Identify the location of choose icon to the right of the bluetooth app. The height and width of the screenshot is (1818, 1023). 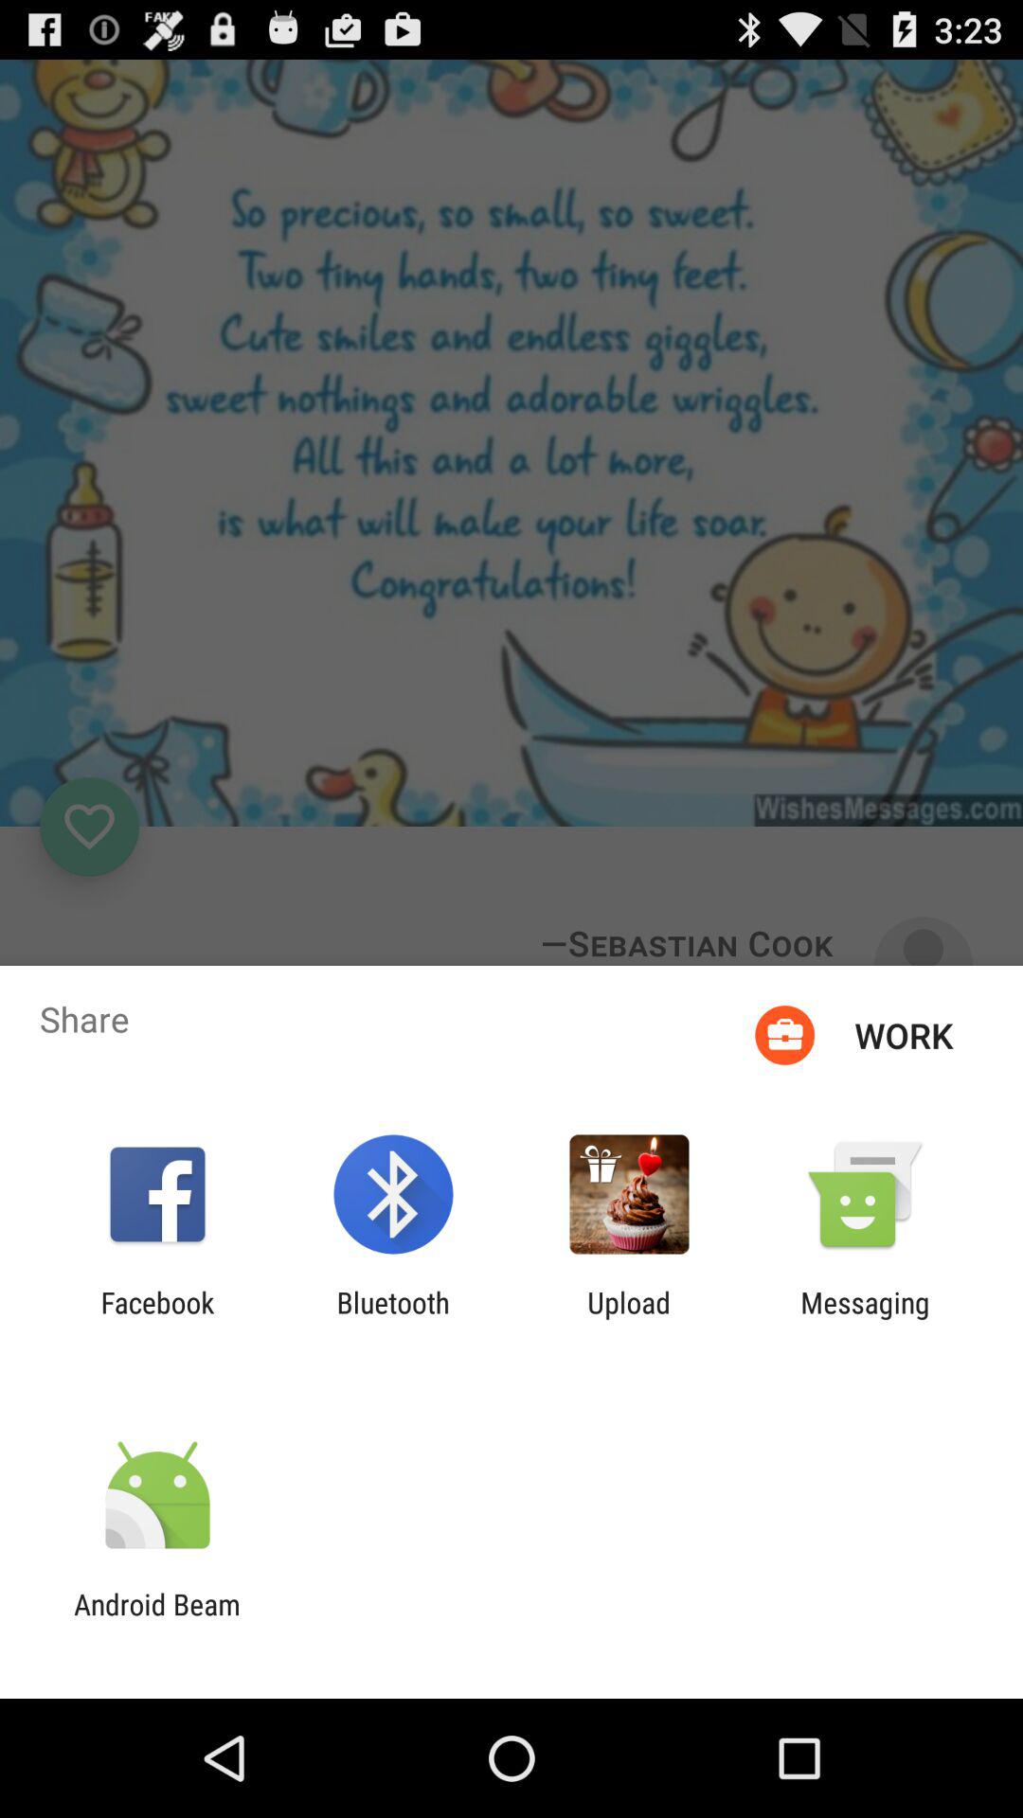
(629, 1319).